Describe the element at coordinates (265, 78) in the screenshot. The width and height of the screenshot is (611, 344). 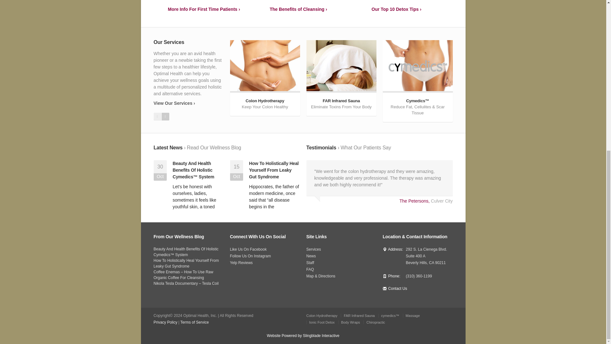
I see `Colonic Colon Hydrotherapy` at that location.